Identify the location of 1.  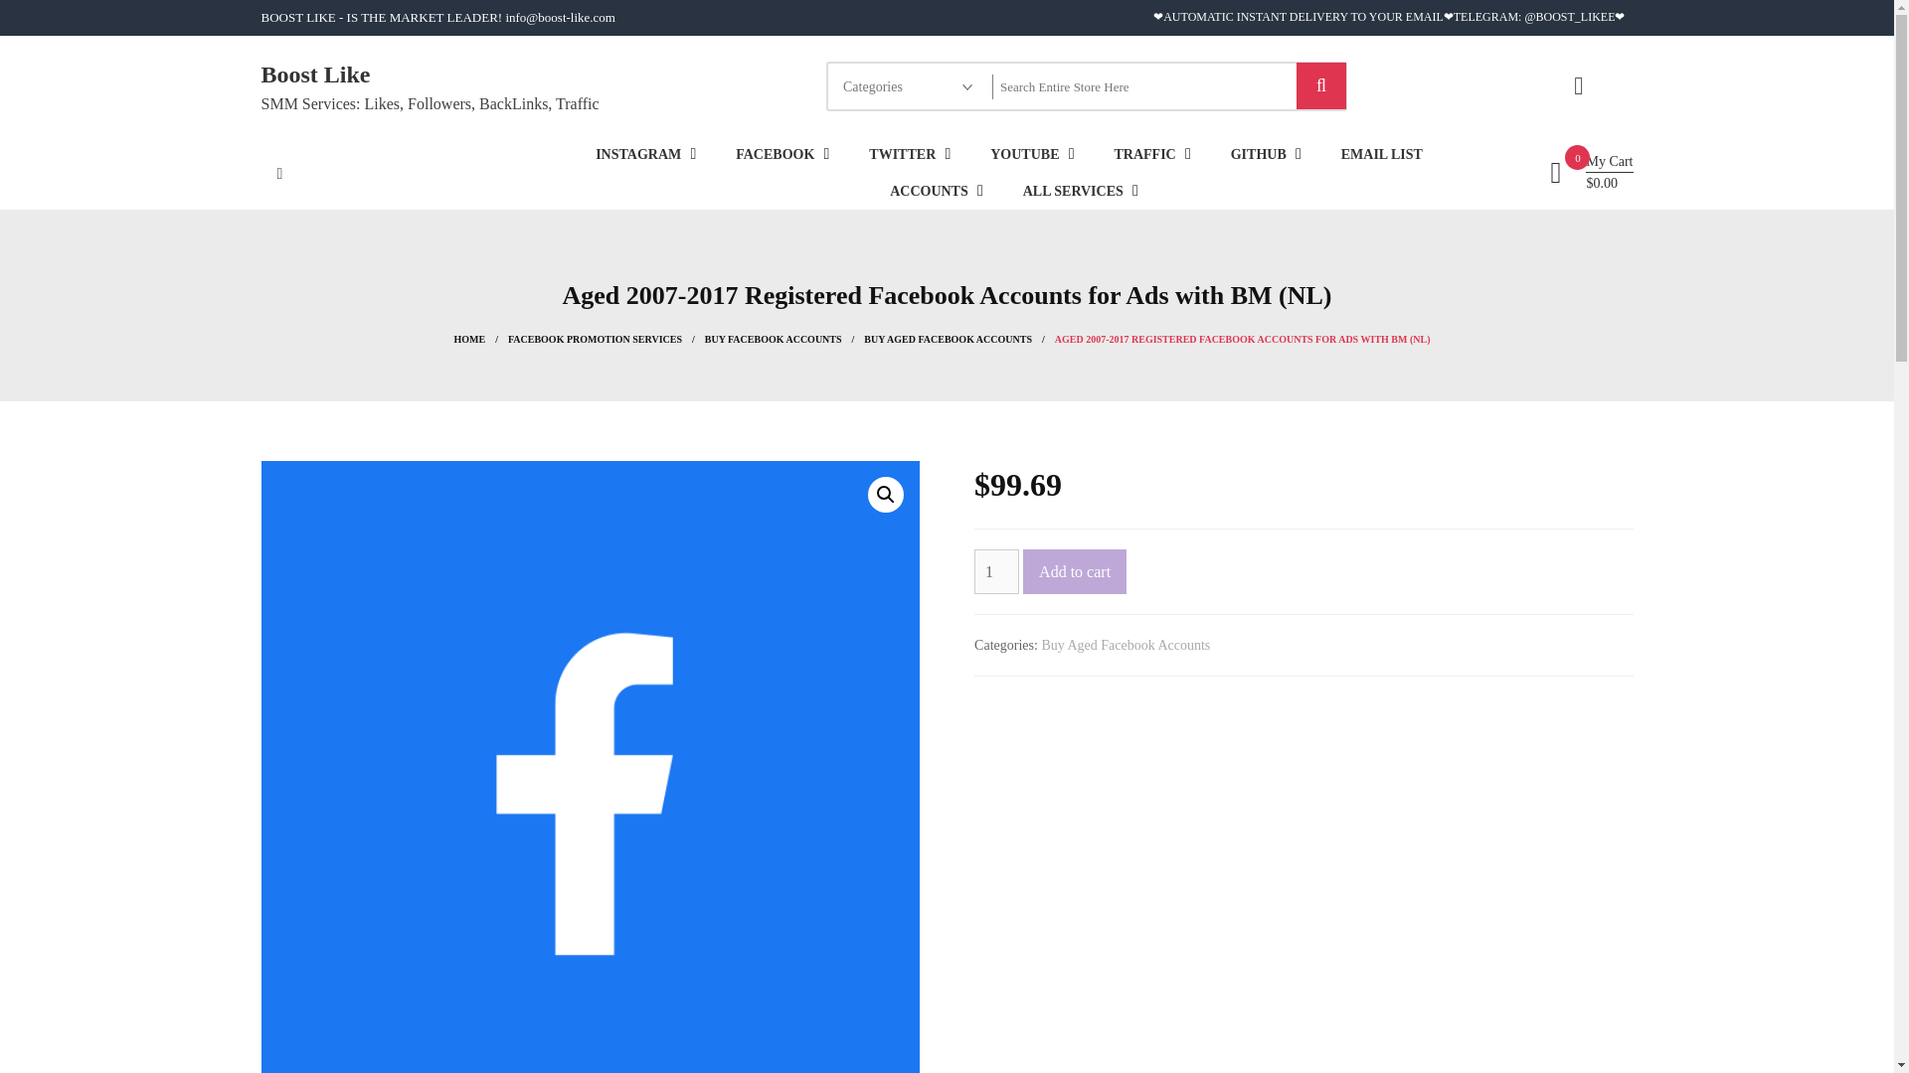
(996, 571).